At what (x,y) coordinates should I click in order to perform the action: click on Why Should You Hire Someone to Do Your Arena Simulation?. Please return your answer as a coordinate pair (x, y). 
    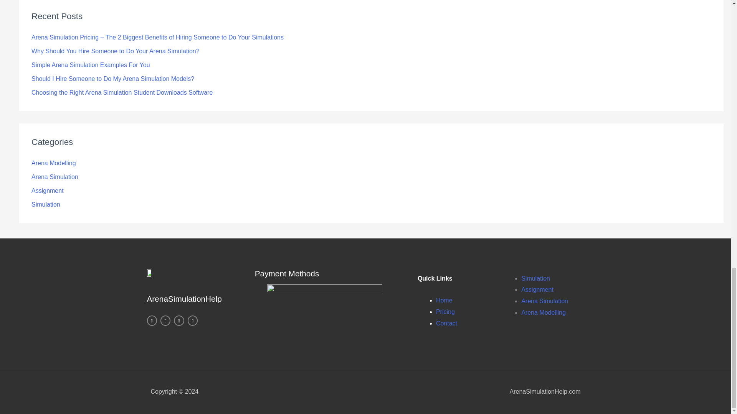
    Looking at the image, I should click on (116, 51).